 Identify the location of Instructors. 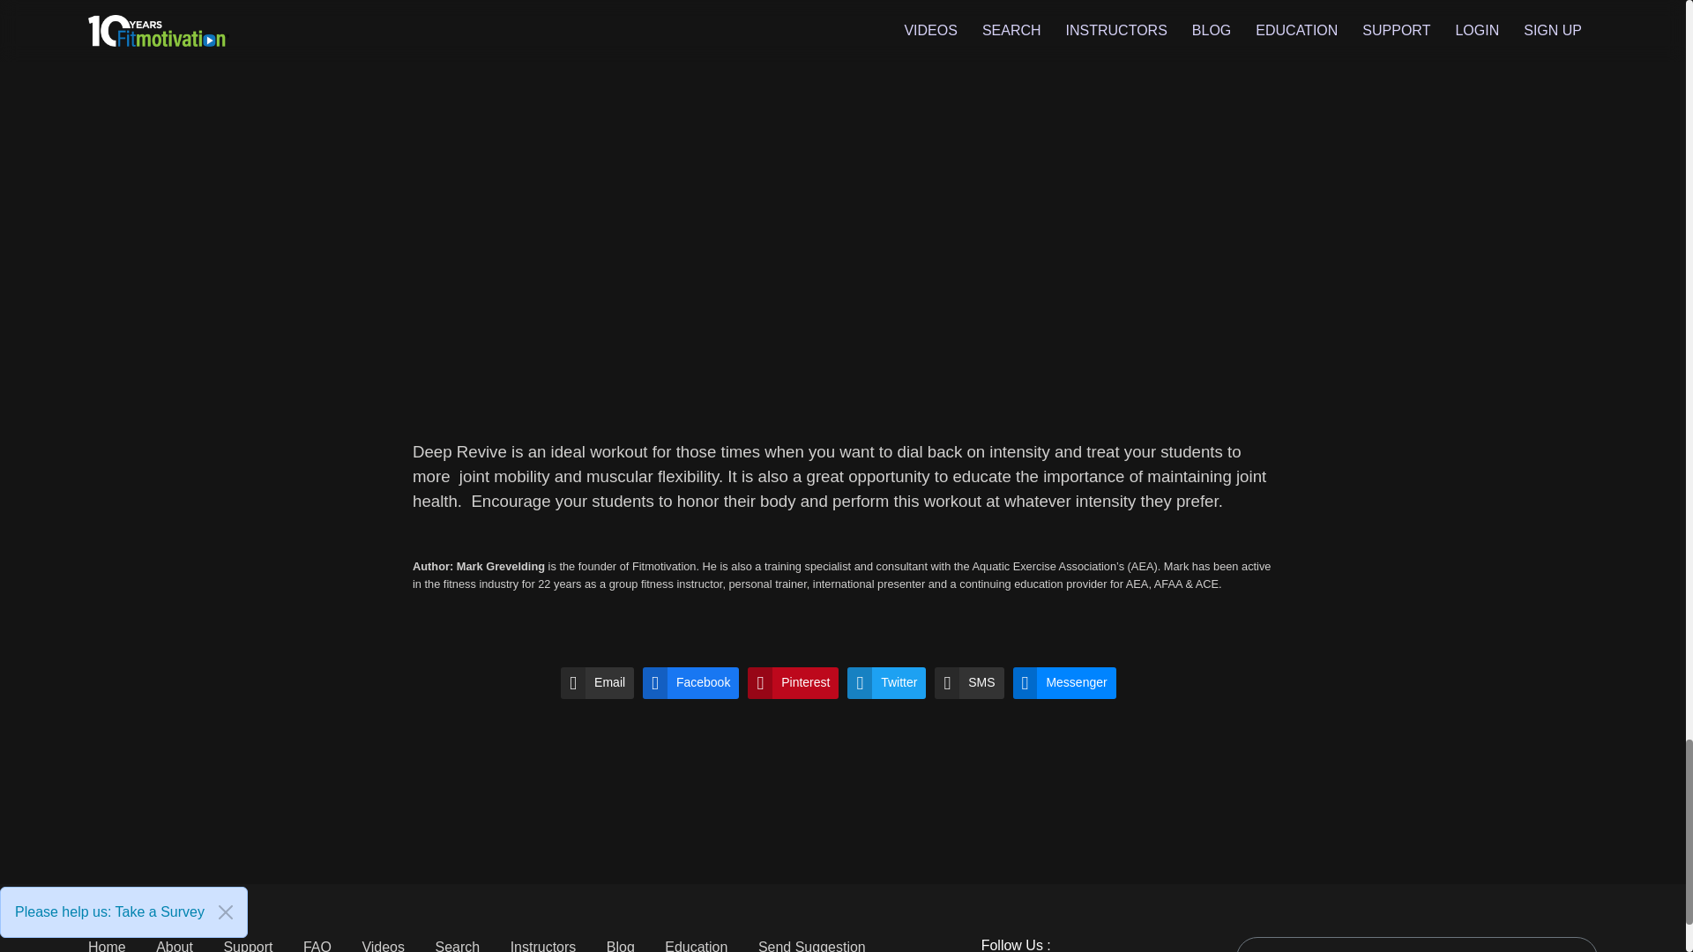
(543, 945).